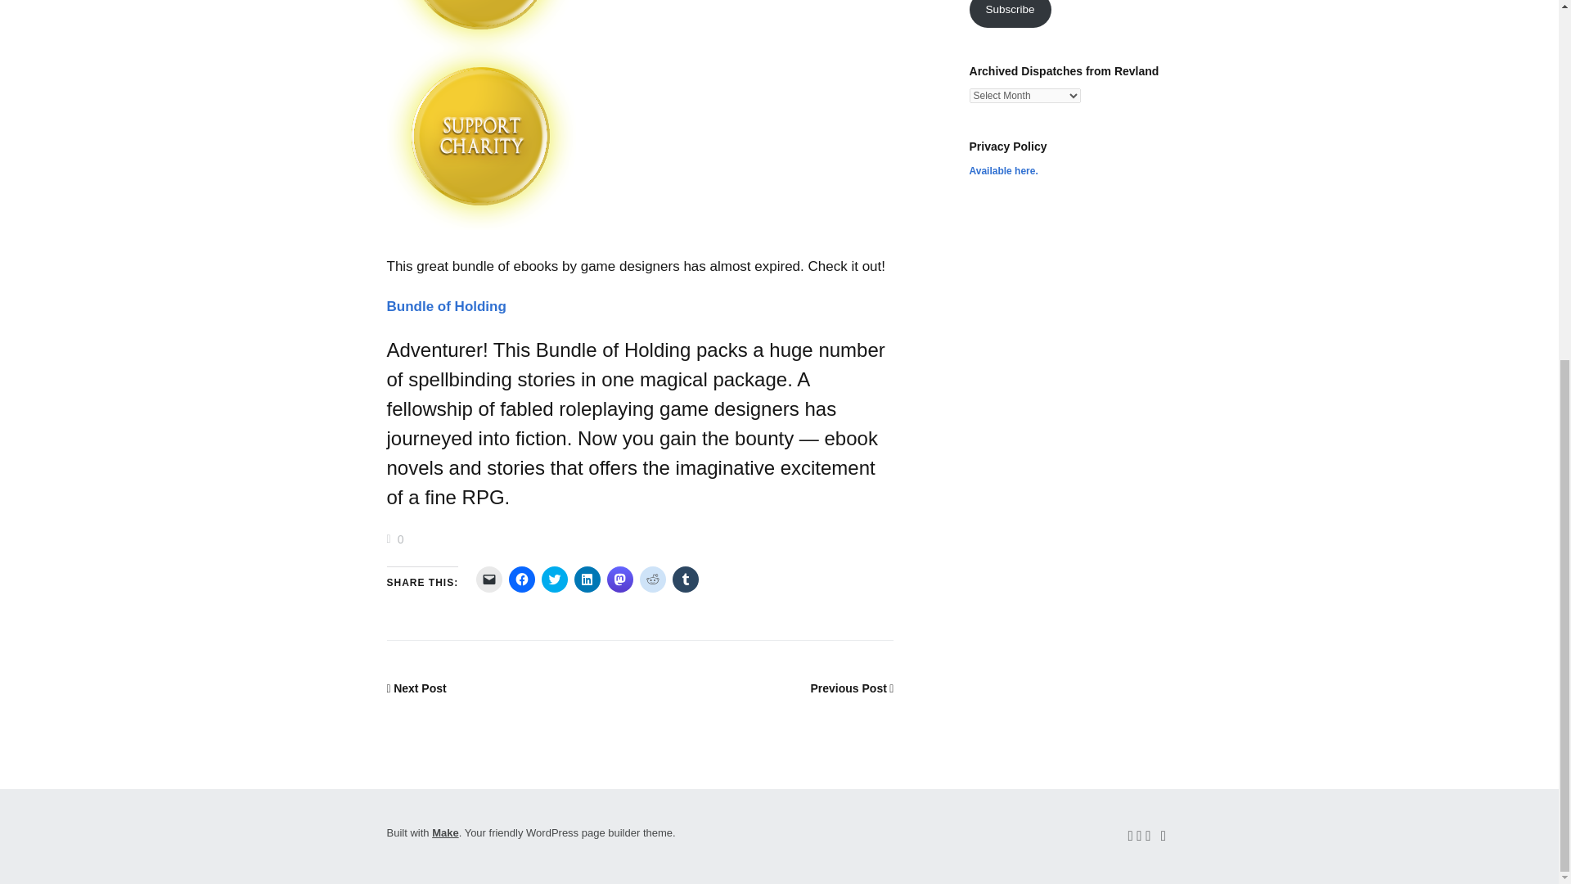 This screenshot has height=884, width=1571. Describe the element at coordinates (555, 580) in the screenshot. I see `Click to share on Twitter` at that location.